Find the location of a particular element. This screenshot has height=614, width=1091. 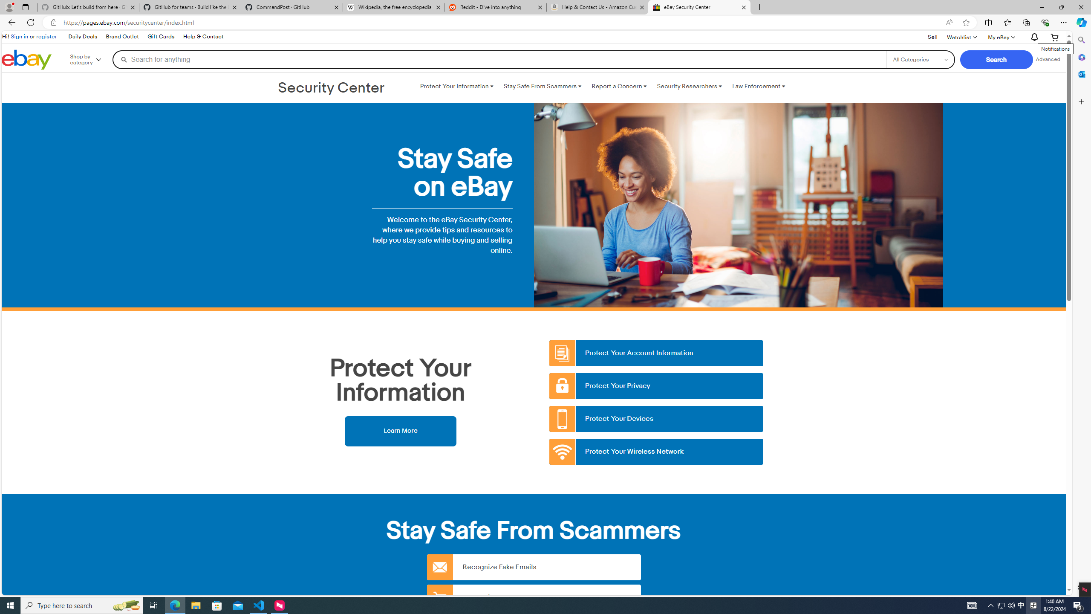

Sell is located at coordinates (932, 38).